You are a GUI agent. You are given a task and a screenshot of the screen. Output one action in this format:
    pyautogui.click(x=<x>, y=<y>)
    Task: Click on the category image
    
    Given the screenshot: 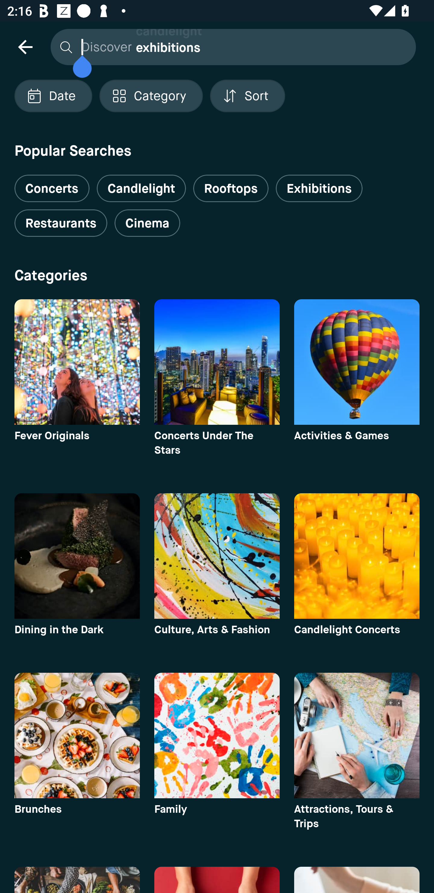 What is the action you would take?
    pyautogui.click(x=77, y=362)
    